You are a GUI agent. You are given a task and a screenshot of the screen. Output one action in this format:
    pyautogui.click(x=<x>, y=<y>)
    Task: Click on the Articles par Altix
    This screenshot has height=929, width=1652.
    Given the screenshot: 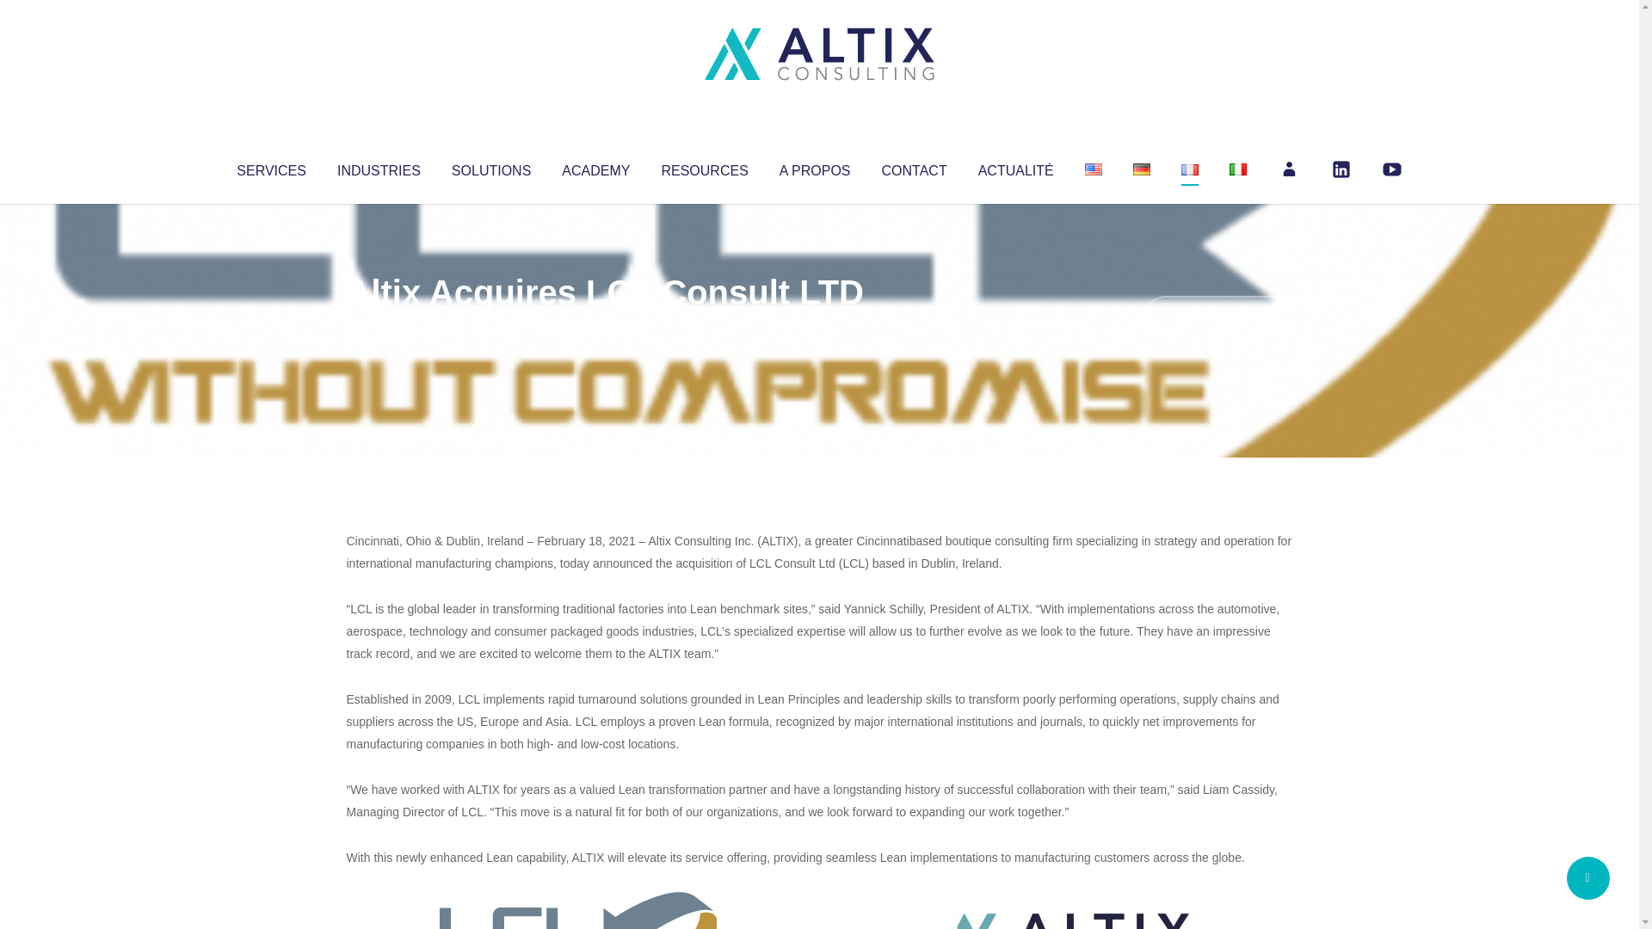 What is the action you would take?
    pyautogui.click(x=379, y=327)
    